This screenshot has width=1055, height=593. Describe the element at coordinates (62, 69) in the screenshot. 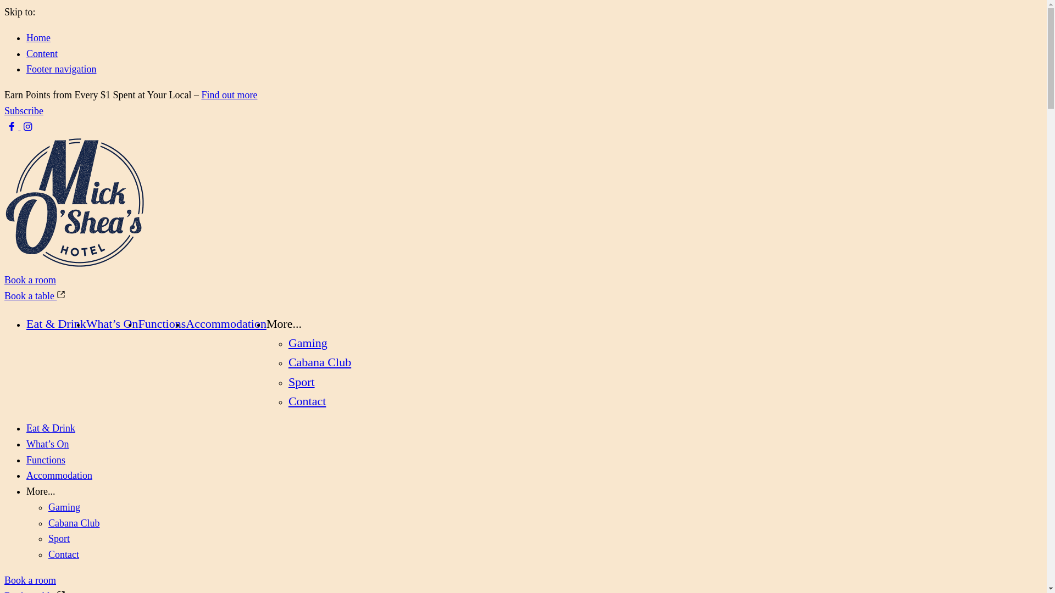

I see `Footer navigation` at that location.